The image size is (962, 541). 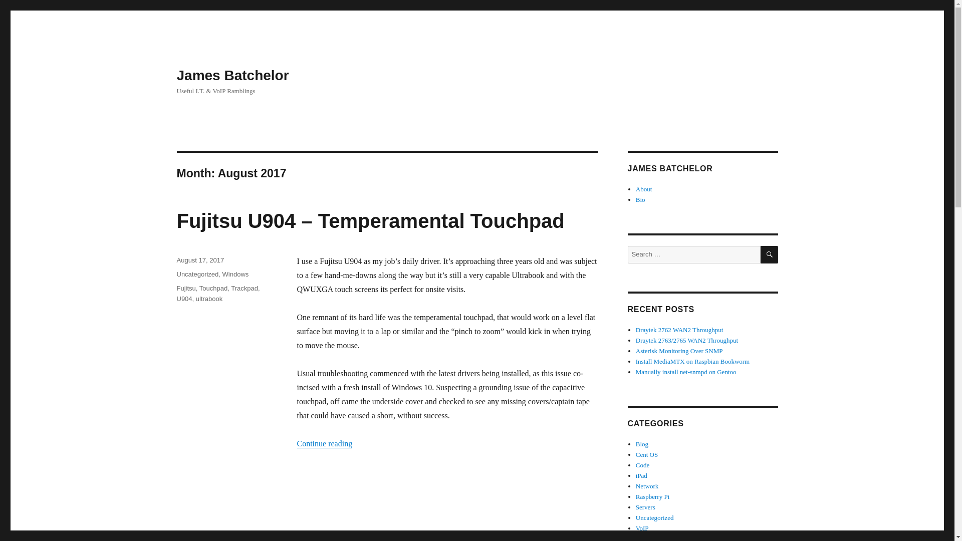 I want to click on August 17, 2017, so click(x=200, y=260).